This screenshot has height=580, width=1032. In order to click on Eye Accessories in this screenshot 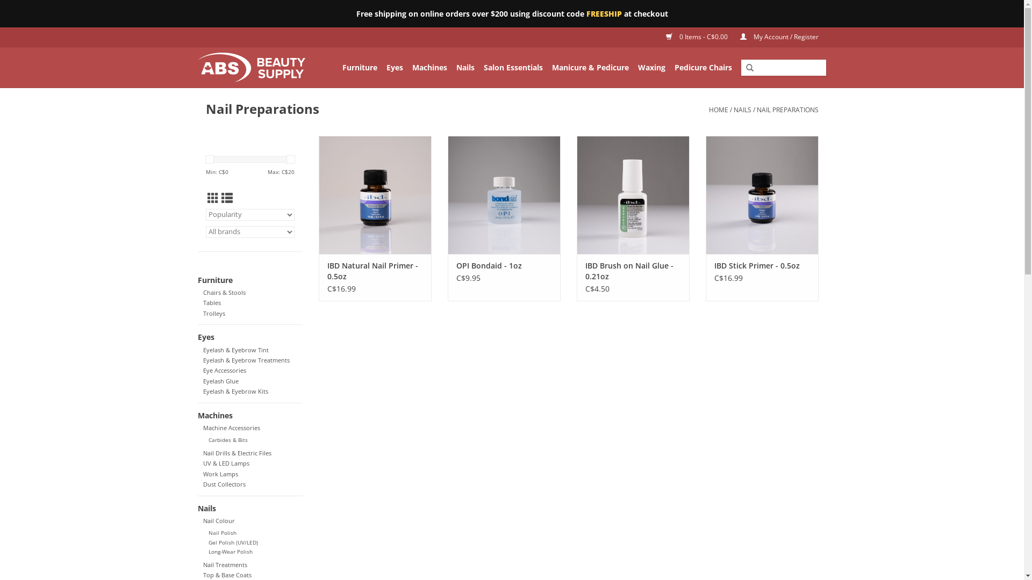, I will do `click(225, 371)`.